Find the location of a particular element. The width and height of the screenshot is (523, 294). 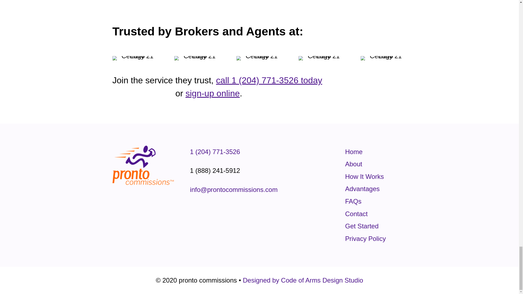

royal-lepage is located at coordinates (259, 58).